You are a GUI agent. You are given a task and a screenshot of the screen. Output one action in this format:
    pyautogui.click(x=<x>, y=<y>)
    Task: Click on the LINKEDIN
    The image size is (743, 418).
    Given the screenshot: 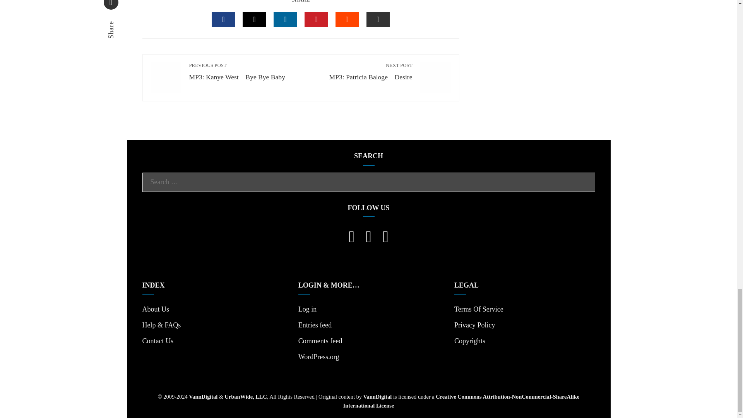 What is the action you would take?
    pyautogui.click(x=285, y=19)
    